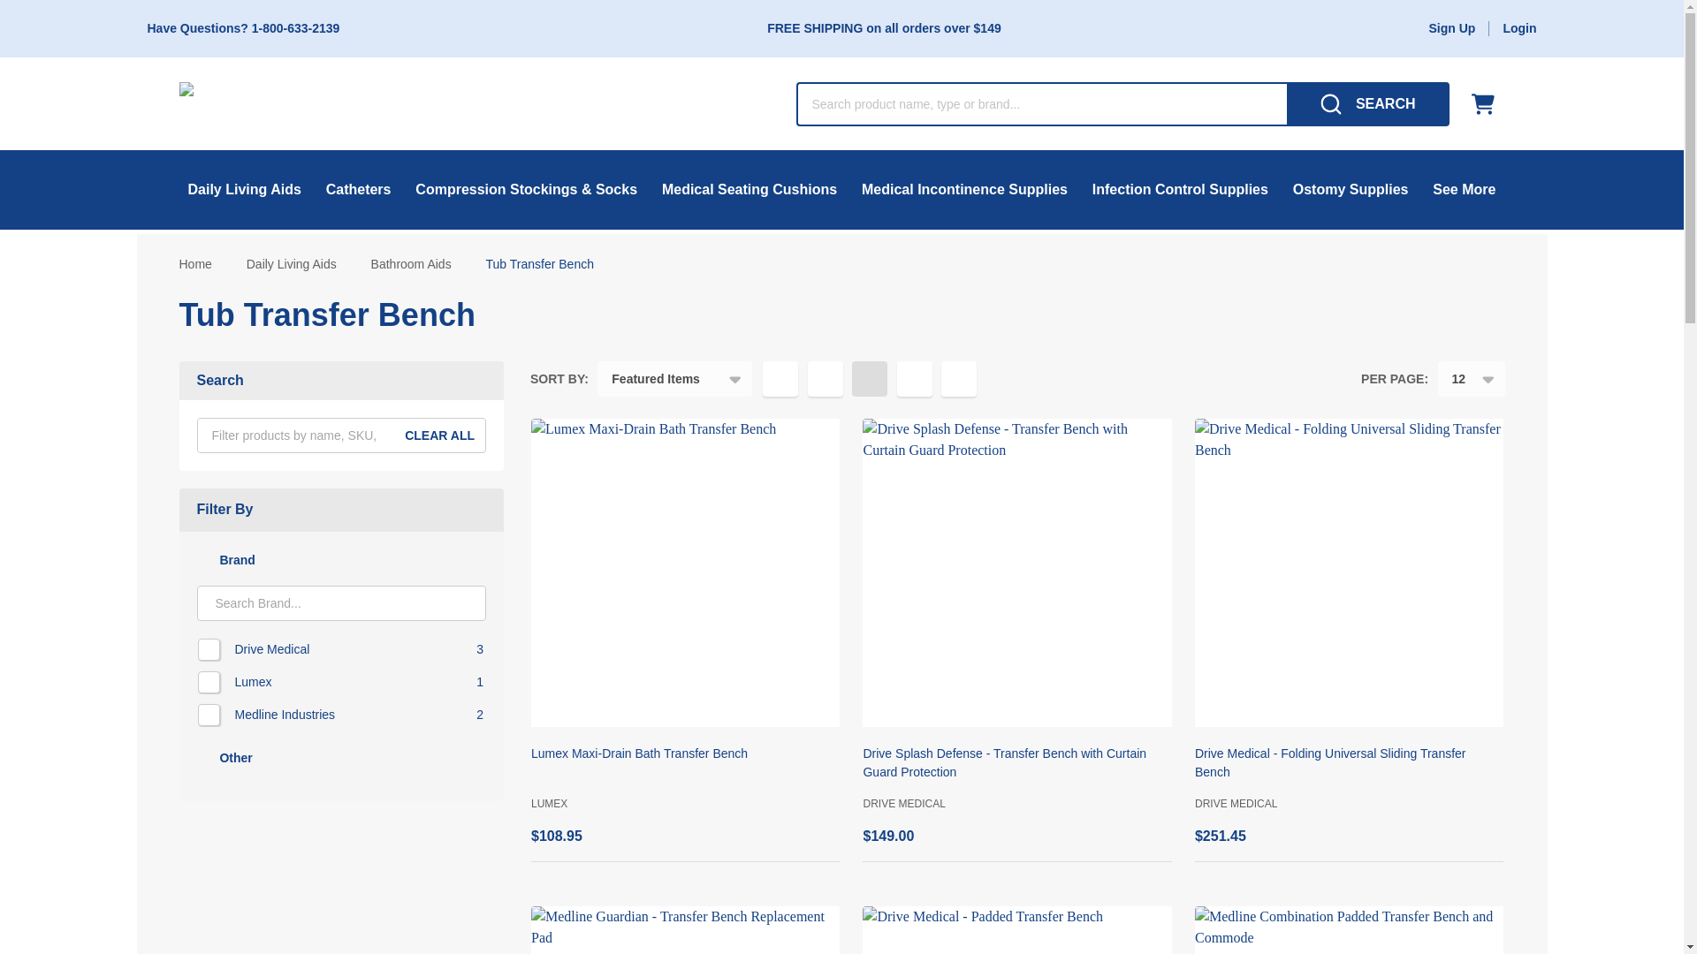 This screenshot has width=1697, height=954. Describe the element at coordinates (1367, 103) in the screenshot. I see `SEARCH` at that location.